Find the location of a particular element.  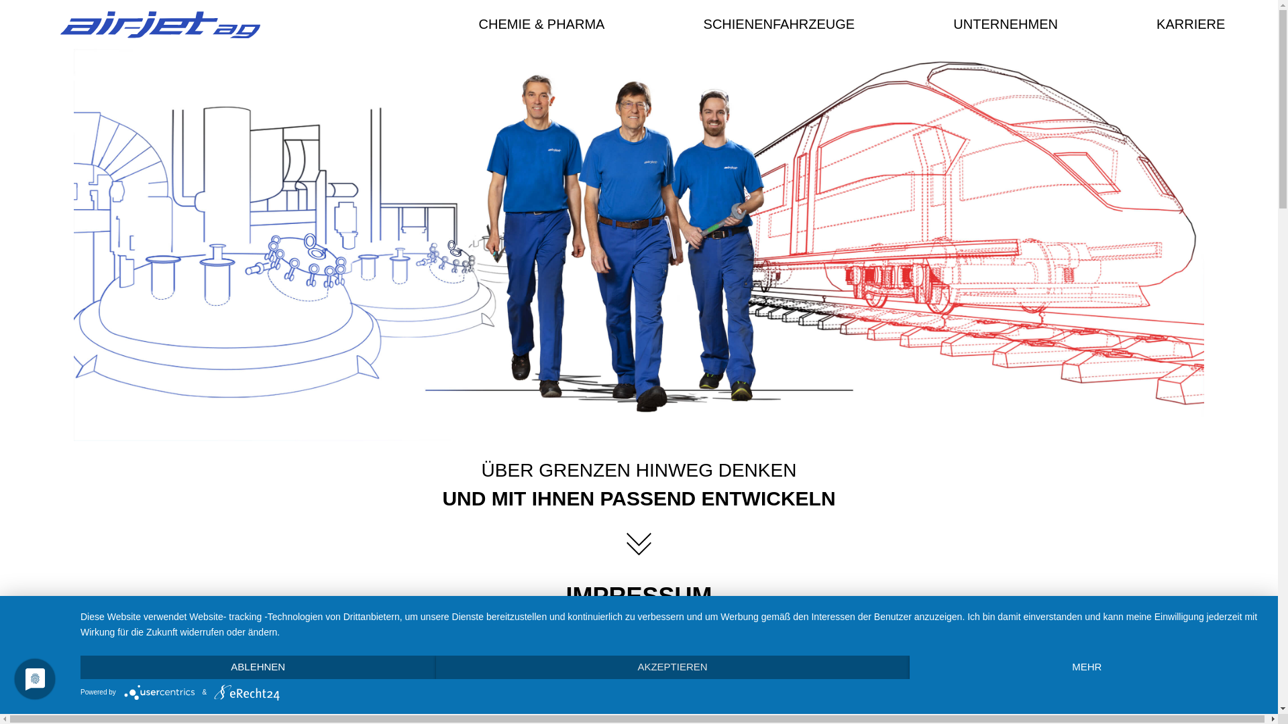

KARRIERE is located at coordinates (1191, 24).